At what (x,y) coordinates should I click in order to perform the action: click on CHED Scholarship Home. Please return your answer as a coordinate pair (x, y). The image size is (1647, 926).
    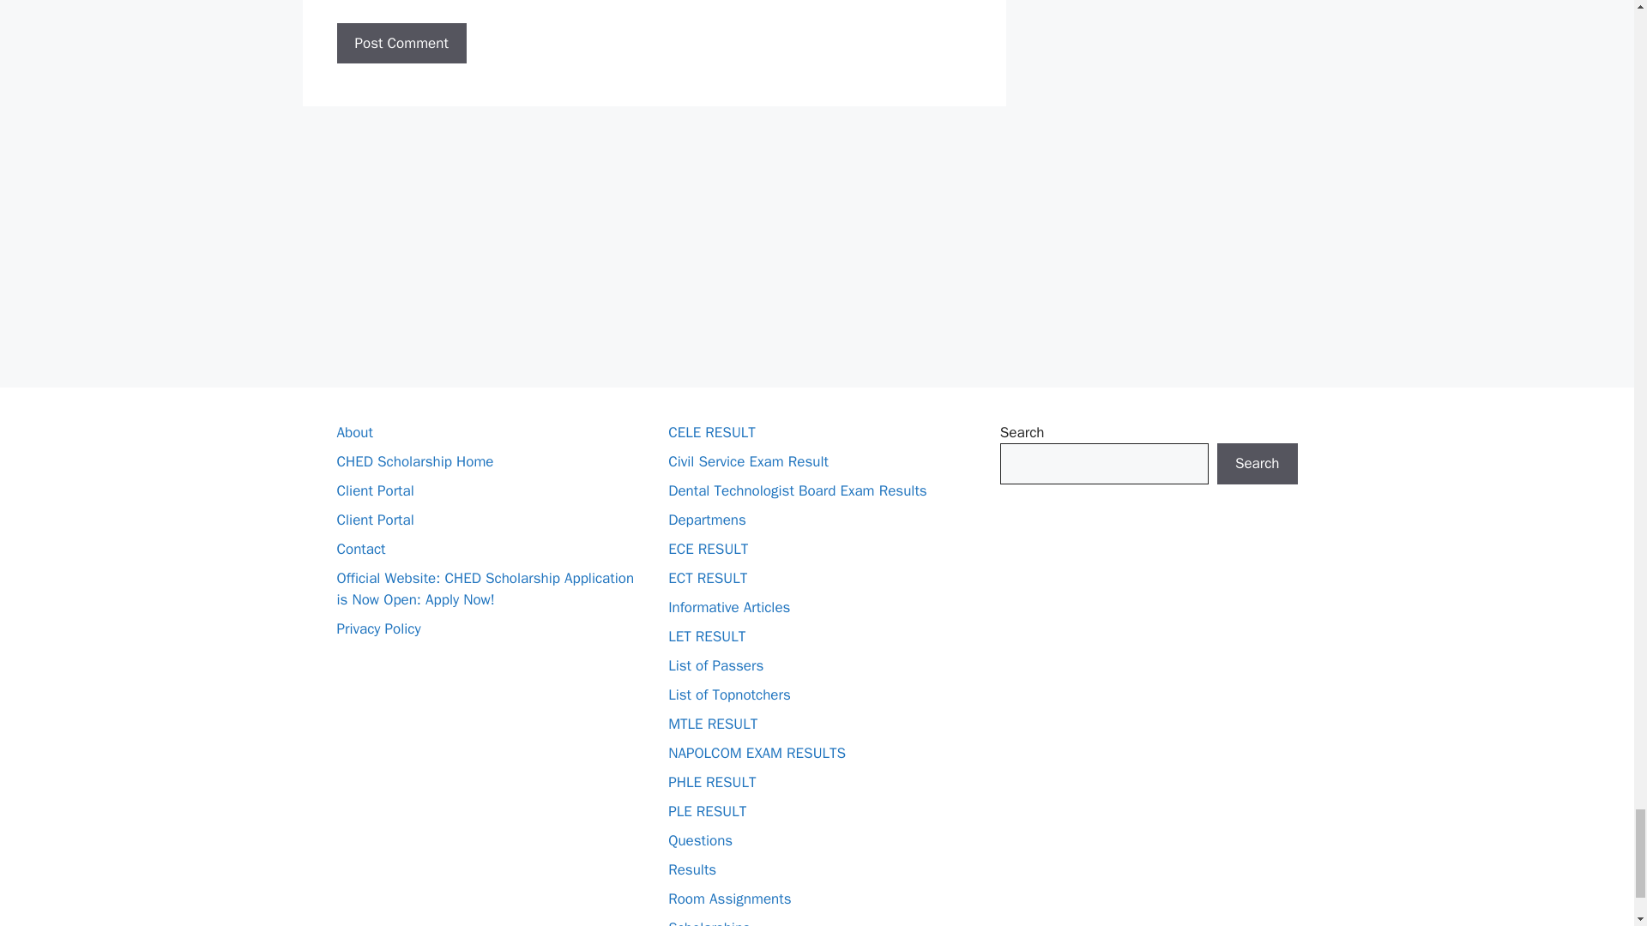
    Looking at the image, I should click on (413, 461).